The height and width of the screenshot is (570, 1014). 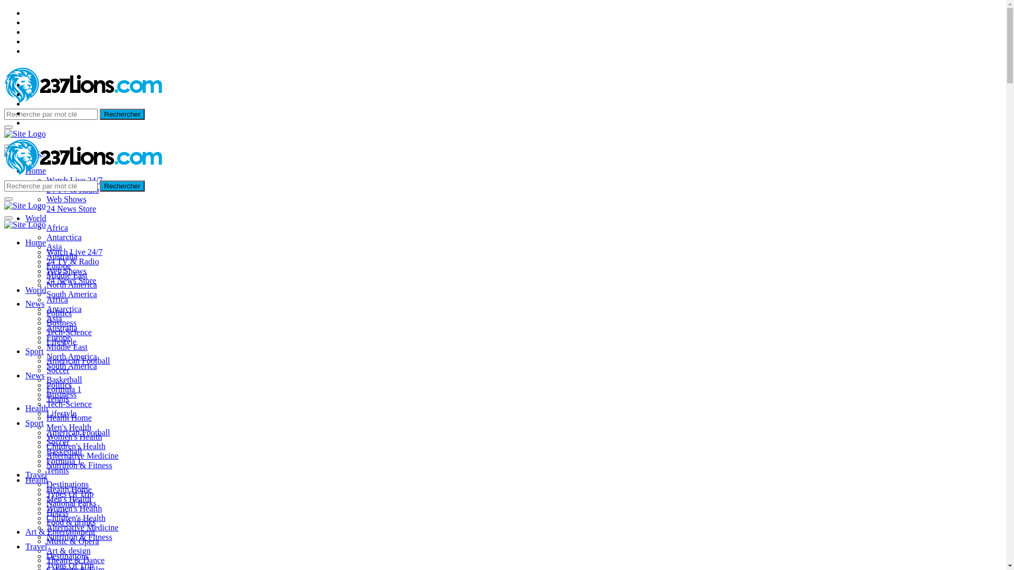 What do you see at coordinates (68, 556) in the screenshot?
I see `Destinations` at bounding box center [68, 556].